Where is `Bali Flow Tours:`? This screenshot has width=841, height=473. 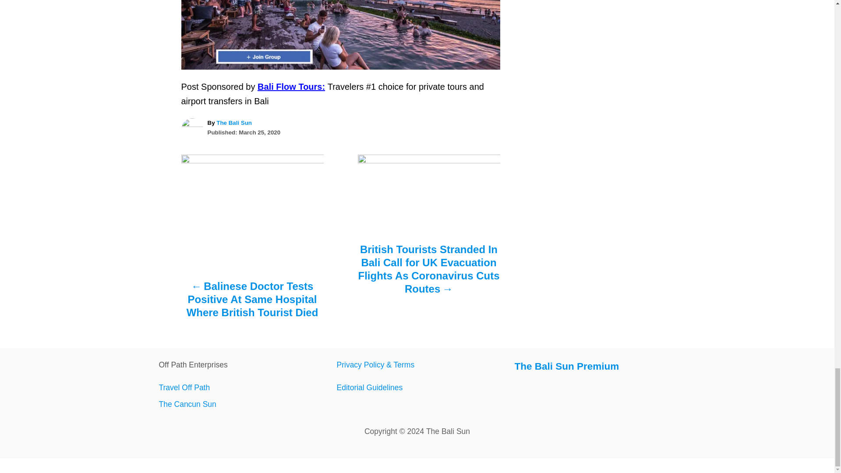 Bali Flow Tours: is located at coordinates (291, 87).